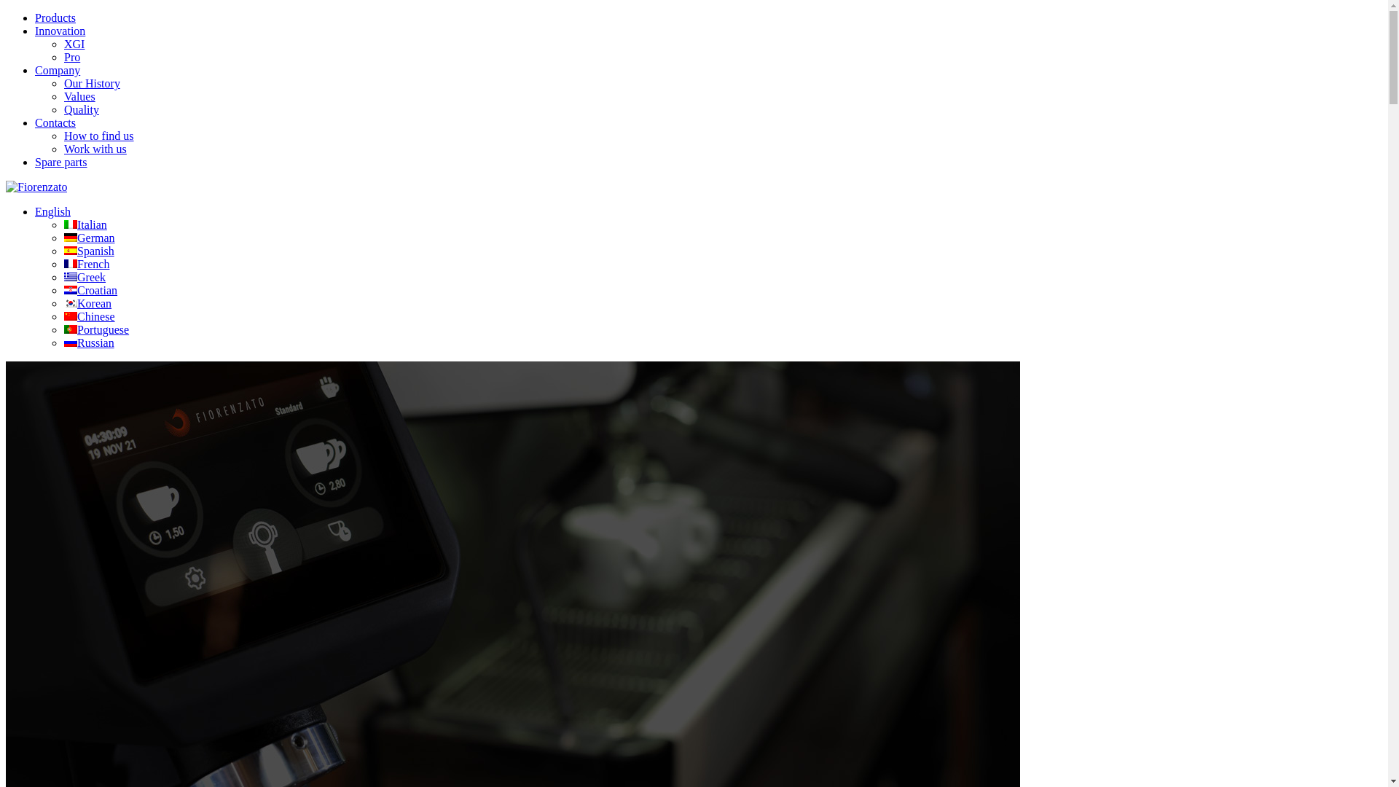  Describe the element at coordinates (82, 109) in the screenshot. I see `Quality` at that location.